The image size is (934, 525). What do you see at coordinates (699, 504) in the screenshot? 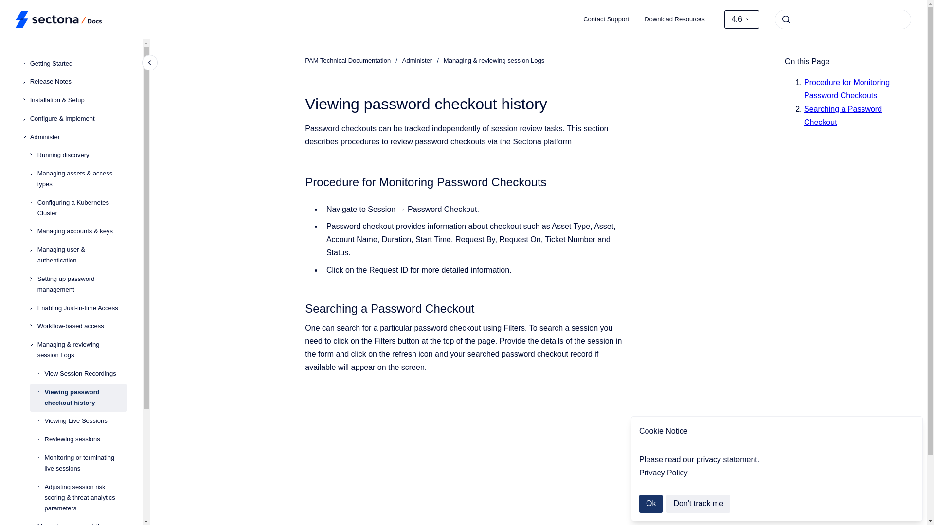
I see `Don't track me` at bounding box center [699, 504].